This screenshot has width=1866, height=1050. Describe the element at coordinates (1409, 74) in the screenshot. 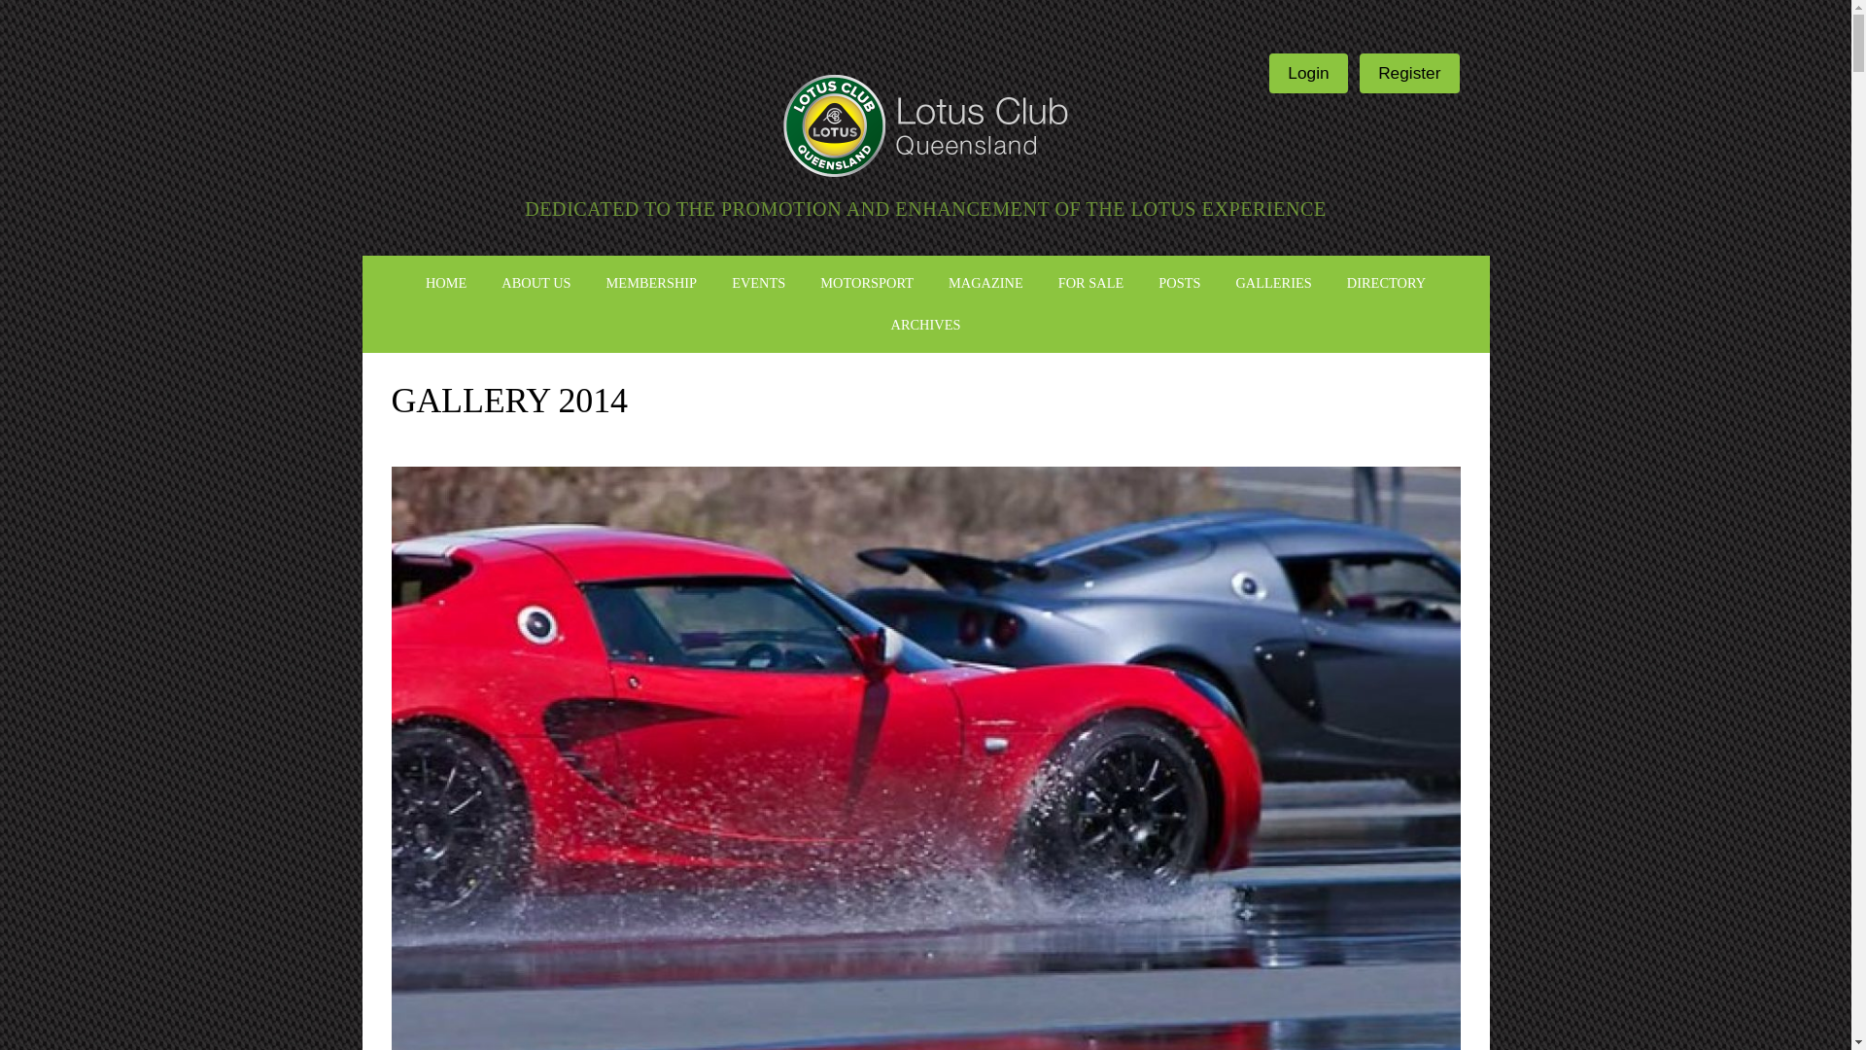

I see `Register` at that location.